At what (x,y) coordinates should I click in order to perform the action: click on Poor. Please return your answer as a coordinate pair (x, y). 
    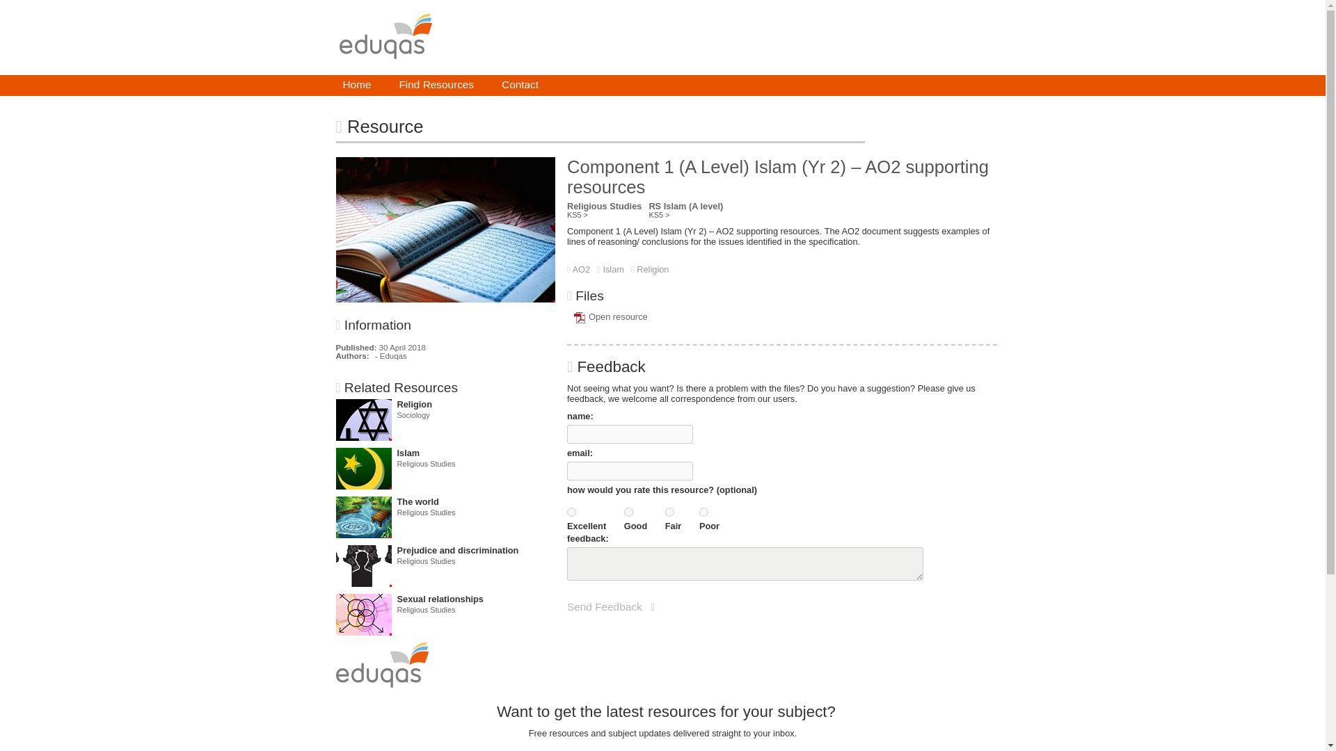
    Looking at the image, I should click on (703, 512).